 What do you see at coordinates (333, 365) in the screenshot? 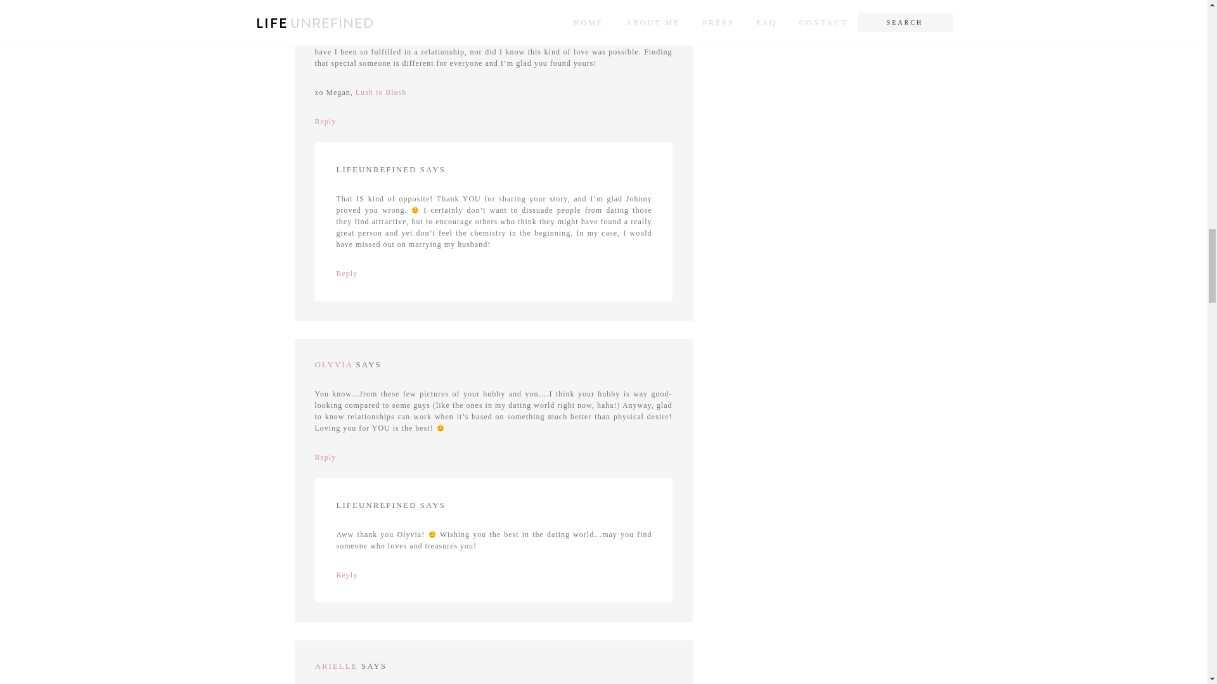
I see `OLYVIA` at bounding box center [333, 365].